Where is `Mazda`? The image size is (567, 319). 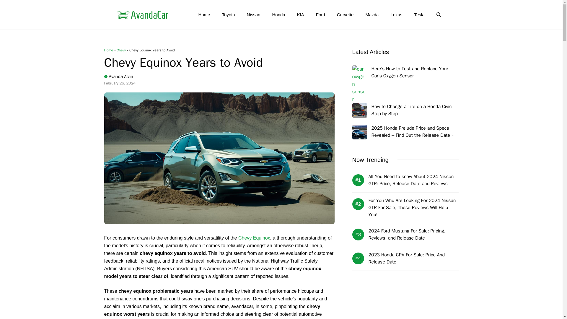 Mazda is located at coordinates (372, 15).